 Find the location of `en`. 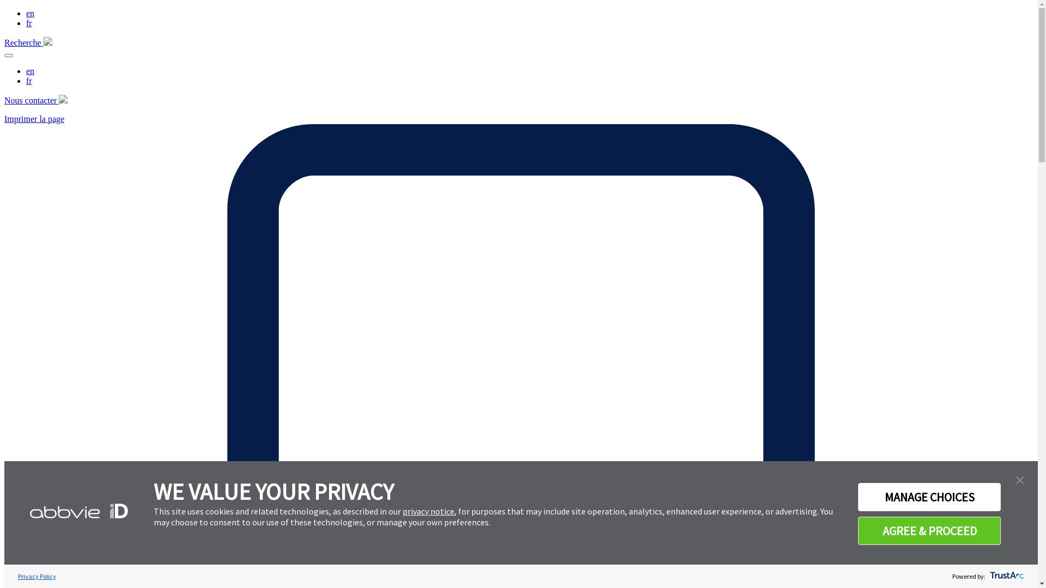

en is located at coordinates (31, 71).